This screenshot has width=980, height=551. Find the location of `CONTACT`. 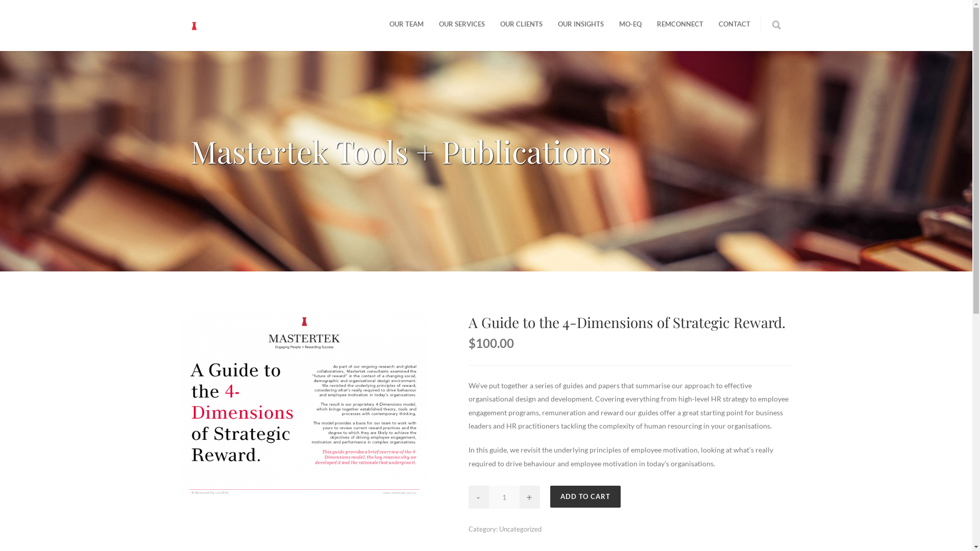

CONTACT is located at coordinates (734, 23).